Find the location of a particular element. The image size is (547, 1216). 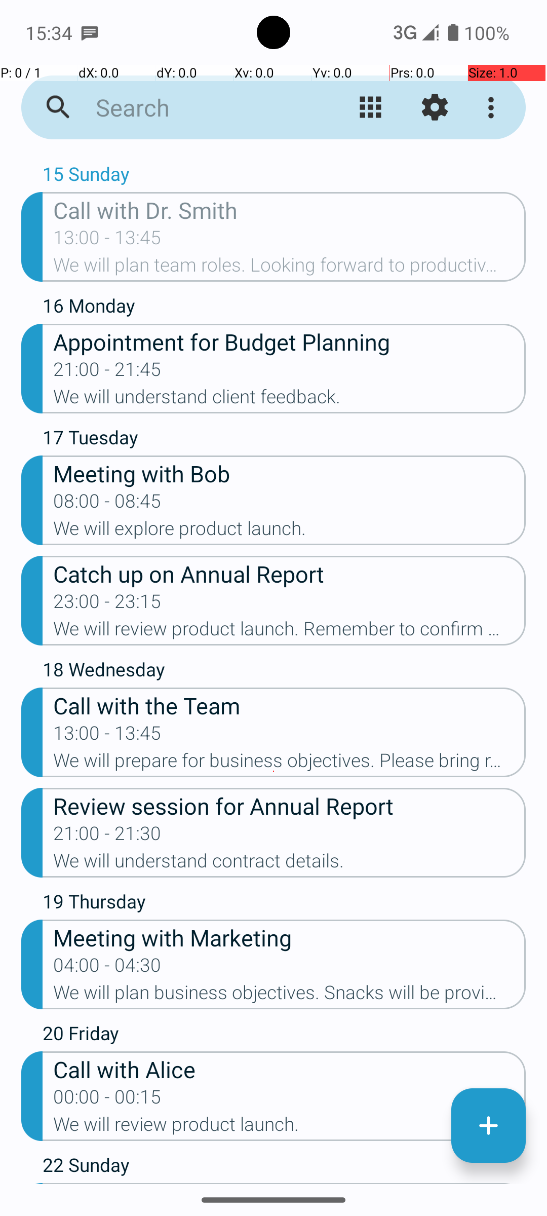

19 Thursday is located at coordinates (284, 904).